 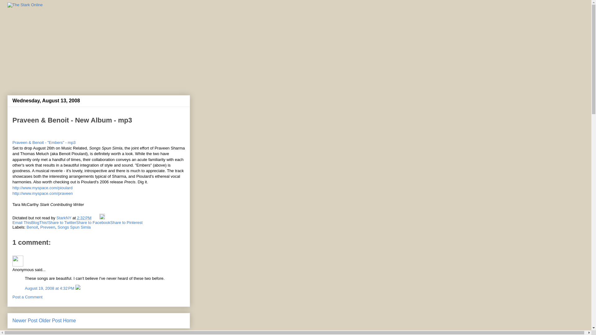 What do you see at coordinates (48, 227) in the screenshot?
I see `Preveen` at bounding box center [48, 227].